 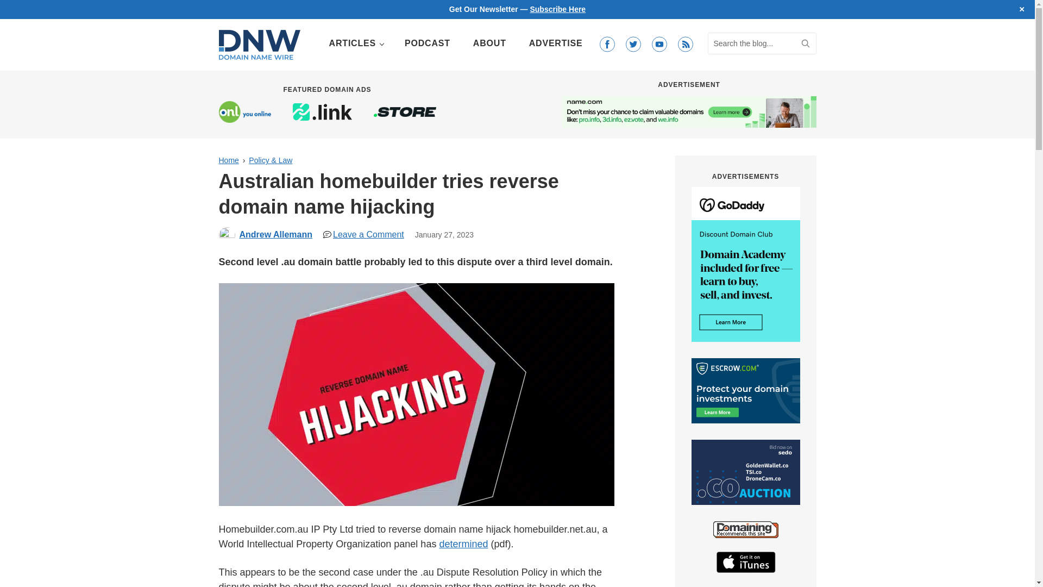 I want to click on Home, so click(x=228, y=160).